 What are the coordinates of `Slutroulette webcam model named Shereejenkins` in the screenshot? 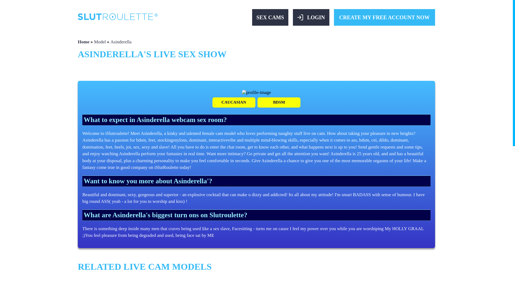 It's located at (346, 284).